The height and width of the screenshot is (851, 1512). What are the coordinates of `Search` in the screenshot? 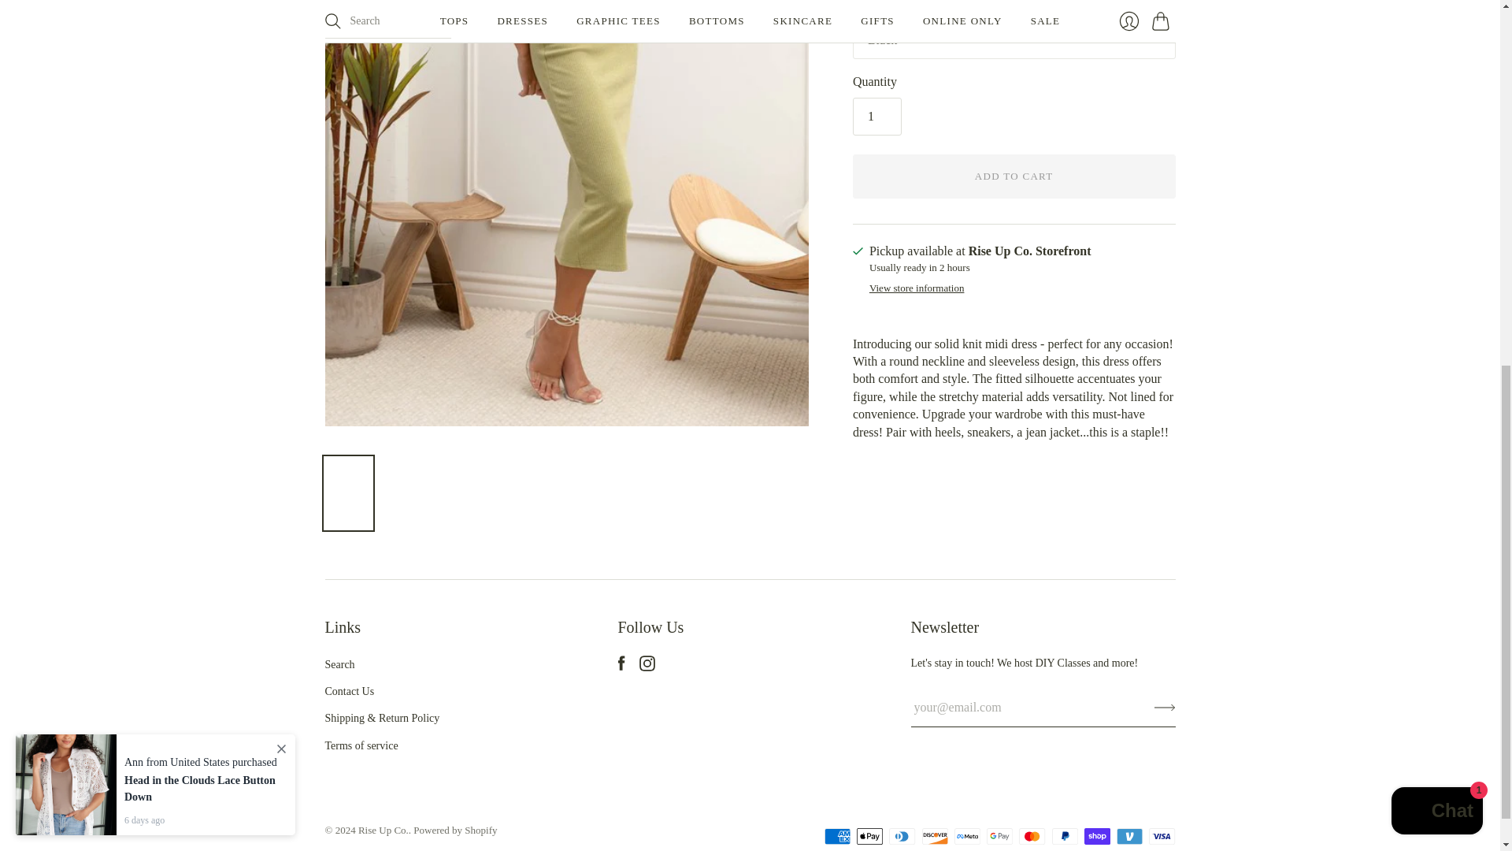 It's located at (339, 664).